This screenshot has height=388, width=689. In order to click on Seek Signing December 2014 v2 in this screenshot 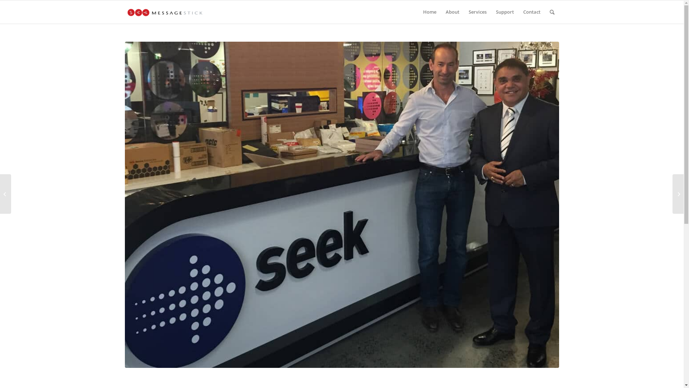, I will do `click(342, 205)`.